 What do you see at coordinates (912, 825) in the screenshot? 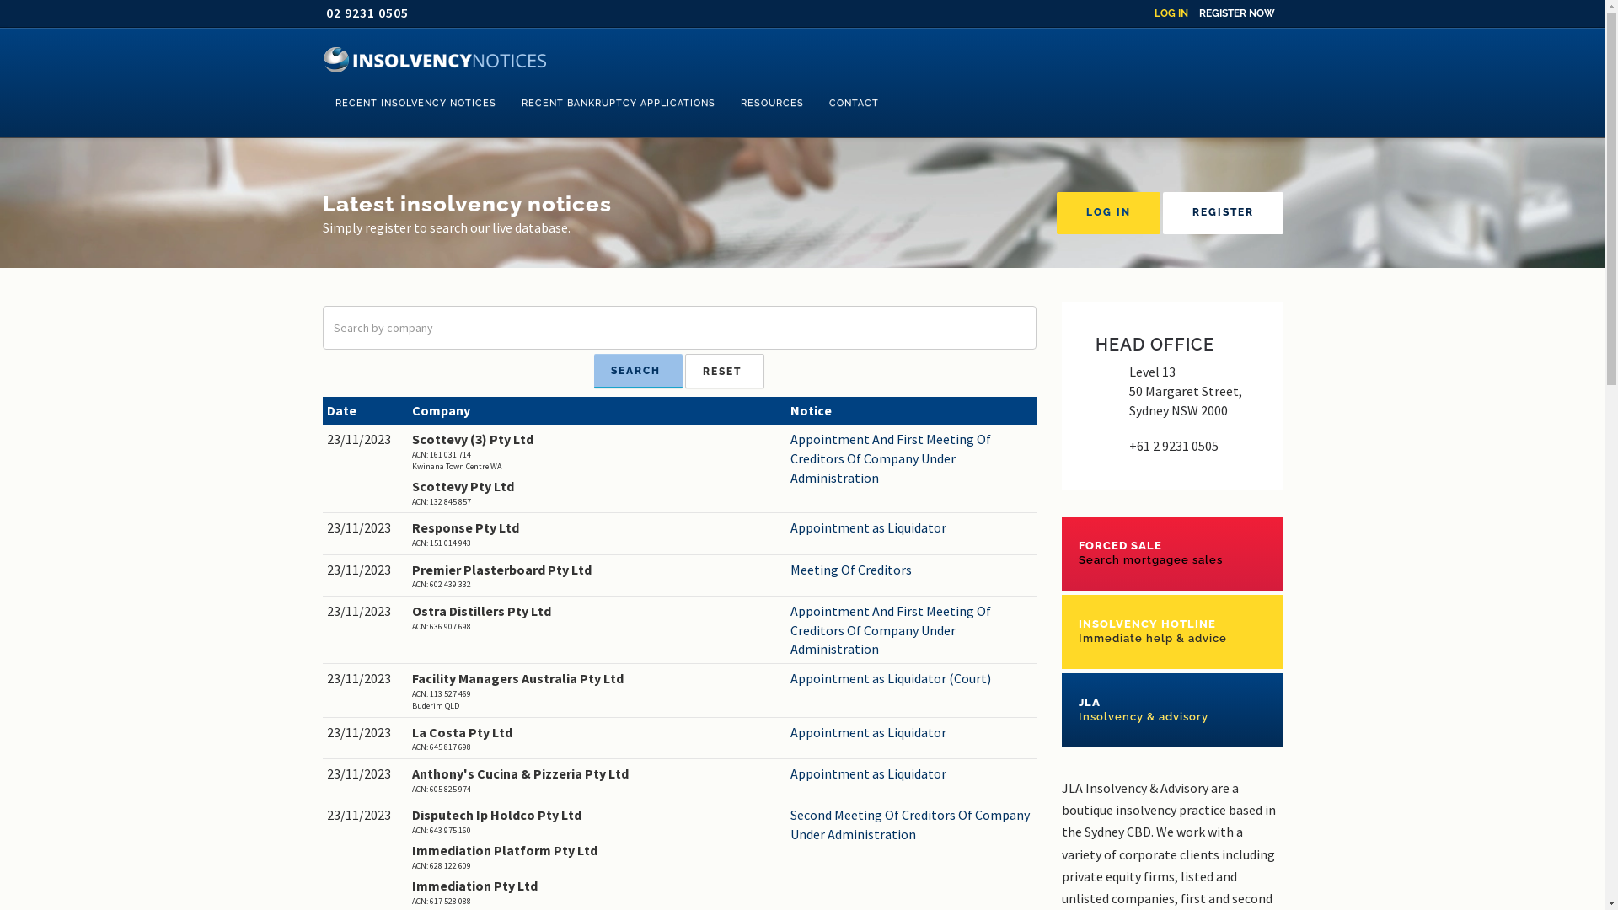
I see `Second Meeting Of Creditors Of Company Under Administration` at bounding box center [912, 825].